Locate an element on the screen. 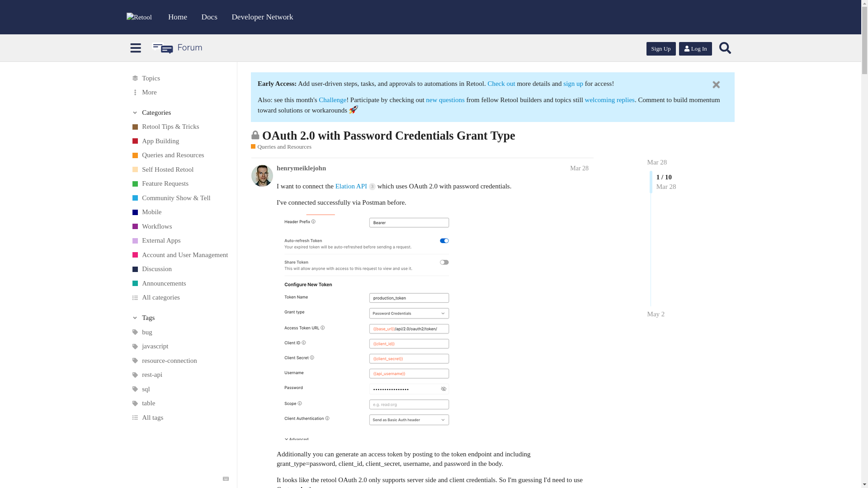 This screenshot has height=488, width=868. Toggle section is located at coordinates (180, 317).